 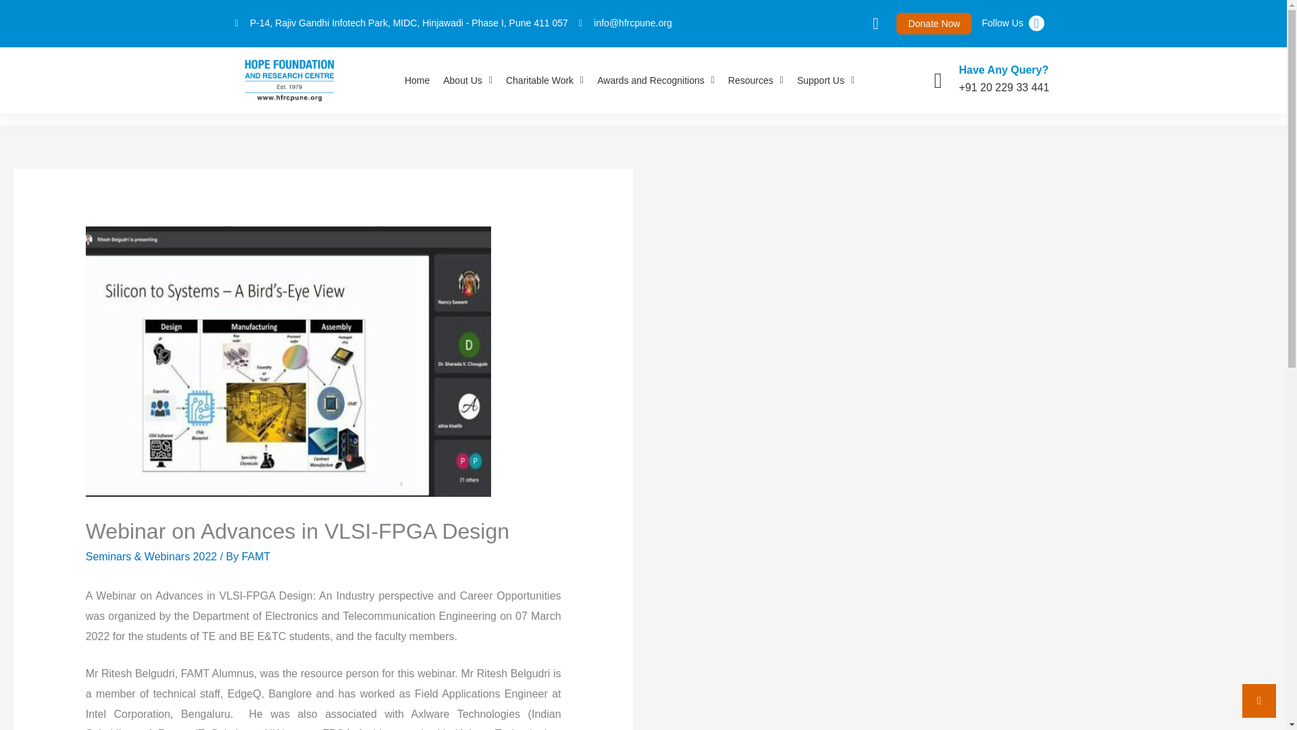 What do you see at coordinates (934, 23) in the screenshot?
I see `Donate Now` at bounding box center [934, 23].